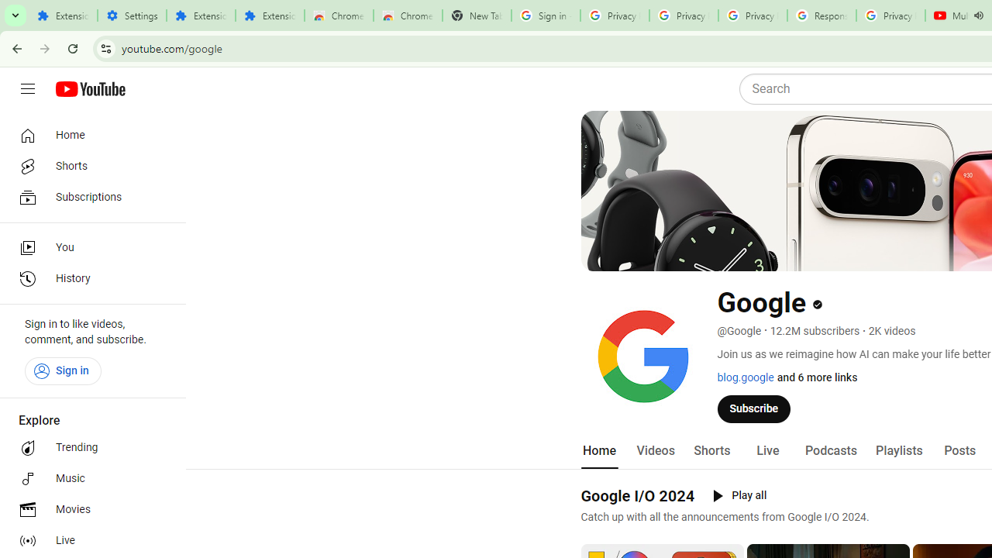  I want to click on Extensions, so click(270, 15).